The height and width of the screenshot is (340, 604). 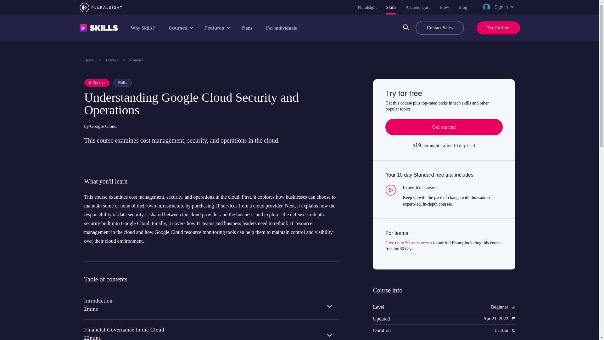 I want to click on Start free trial now, so click(x=444, y=127).